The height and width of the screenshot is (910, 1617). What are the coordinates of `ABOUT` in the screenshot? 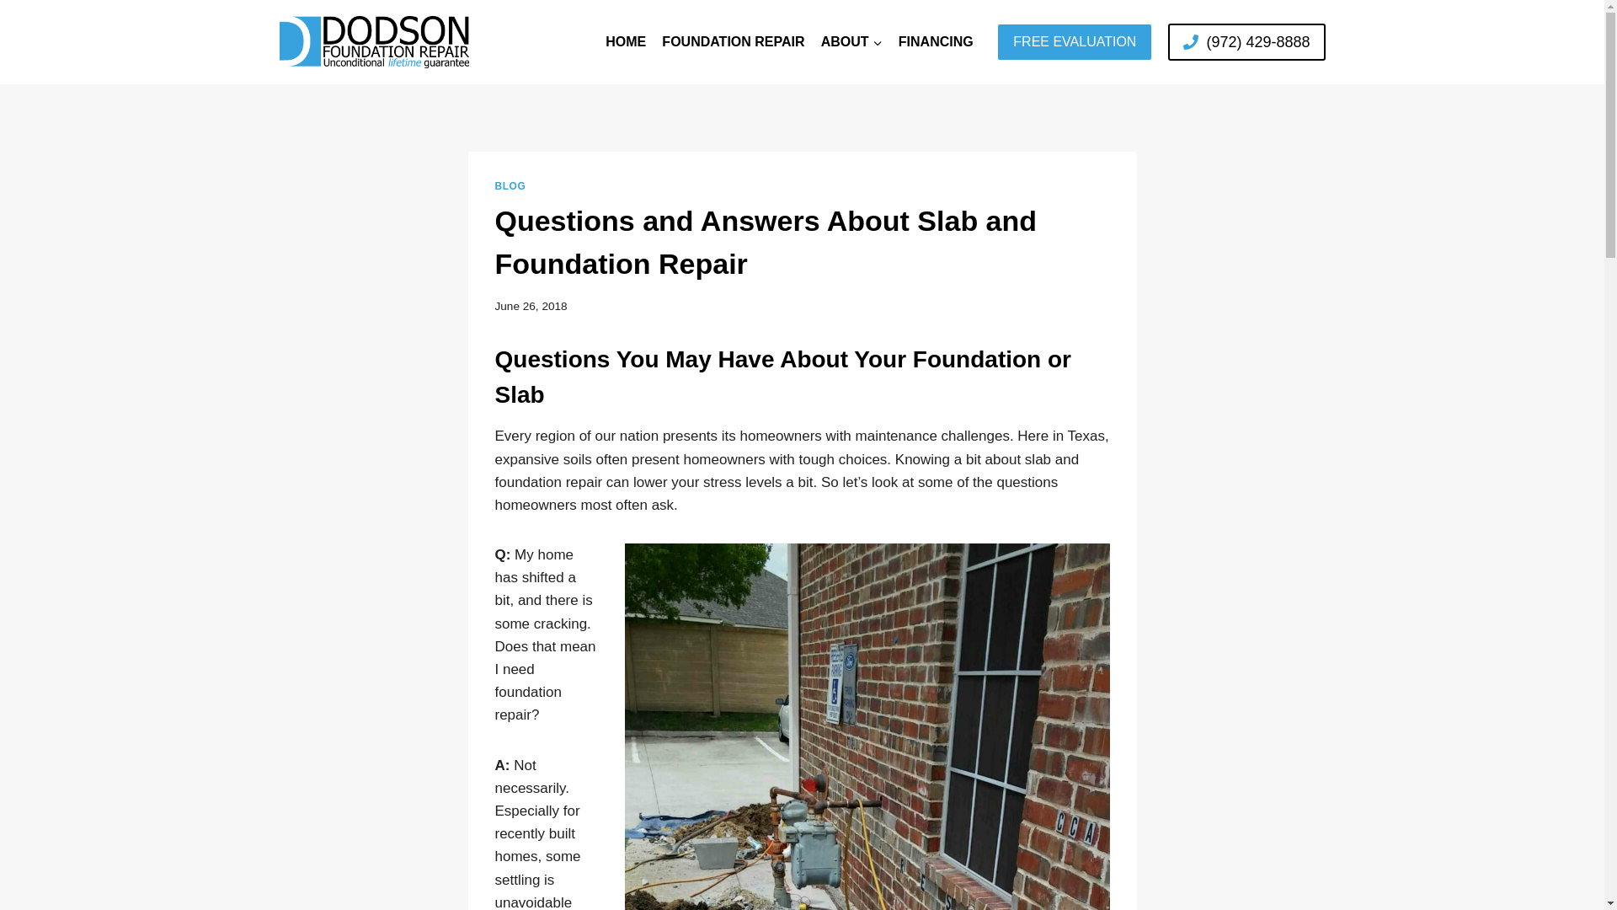 It's located at (851, 41).